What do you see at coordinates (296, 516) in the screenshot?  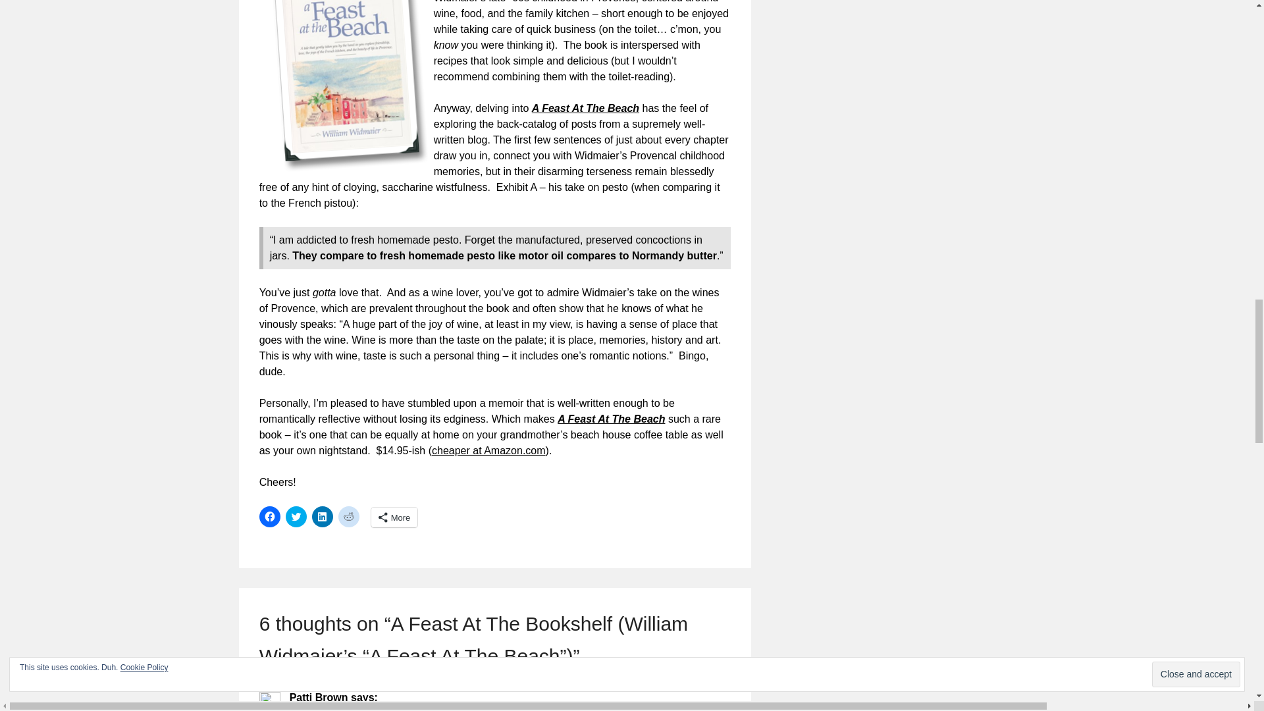 I see `Click to share on Twitter` at bounding box center [296, 516].